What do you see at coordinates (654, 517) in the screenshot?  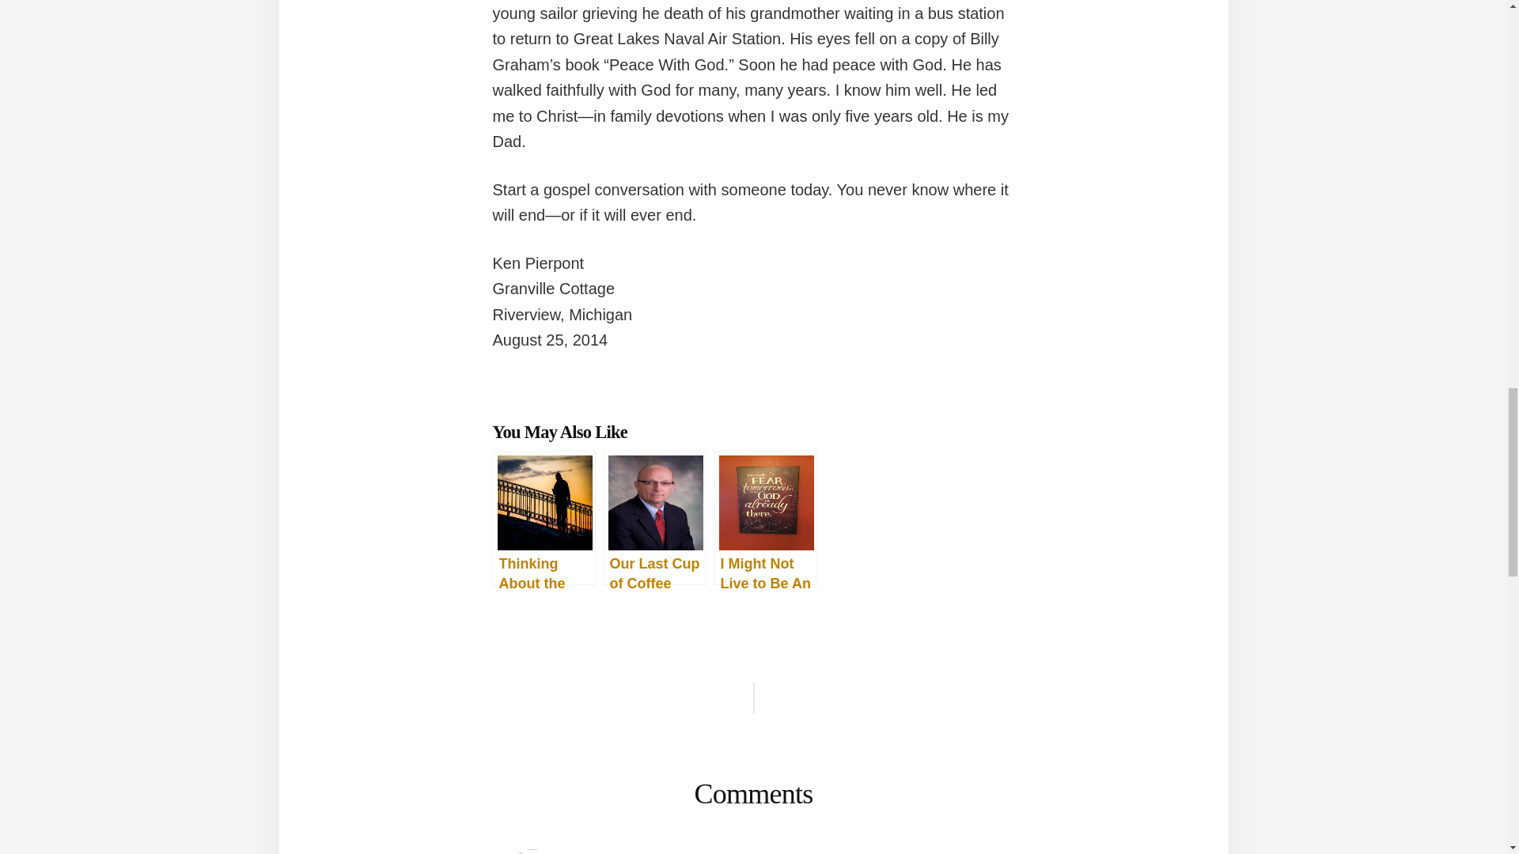 I see `Our Last Cup of Coffee` at bounding box center [654, 517].